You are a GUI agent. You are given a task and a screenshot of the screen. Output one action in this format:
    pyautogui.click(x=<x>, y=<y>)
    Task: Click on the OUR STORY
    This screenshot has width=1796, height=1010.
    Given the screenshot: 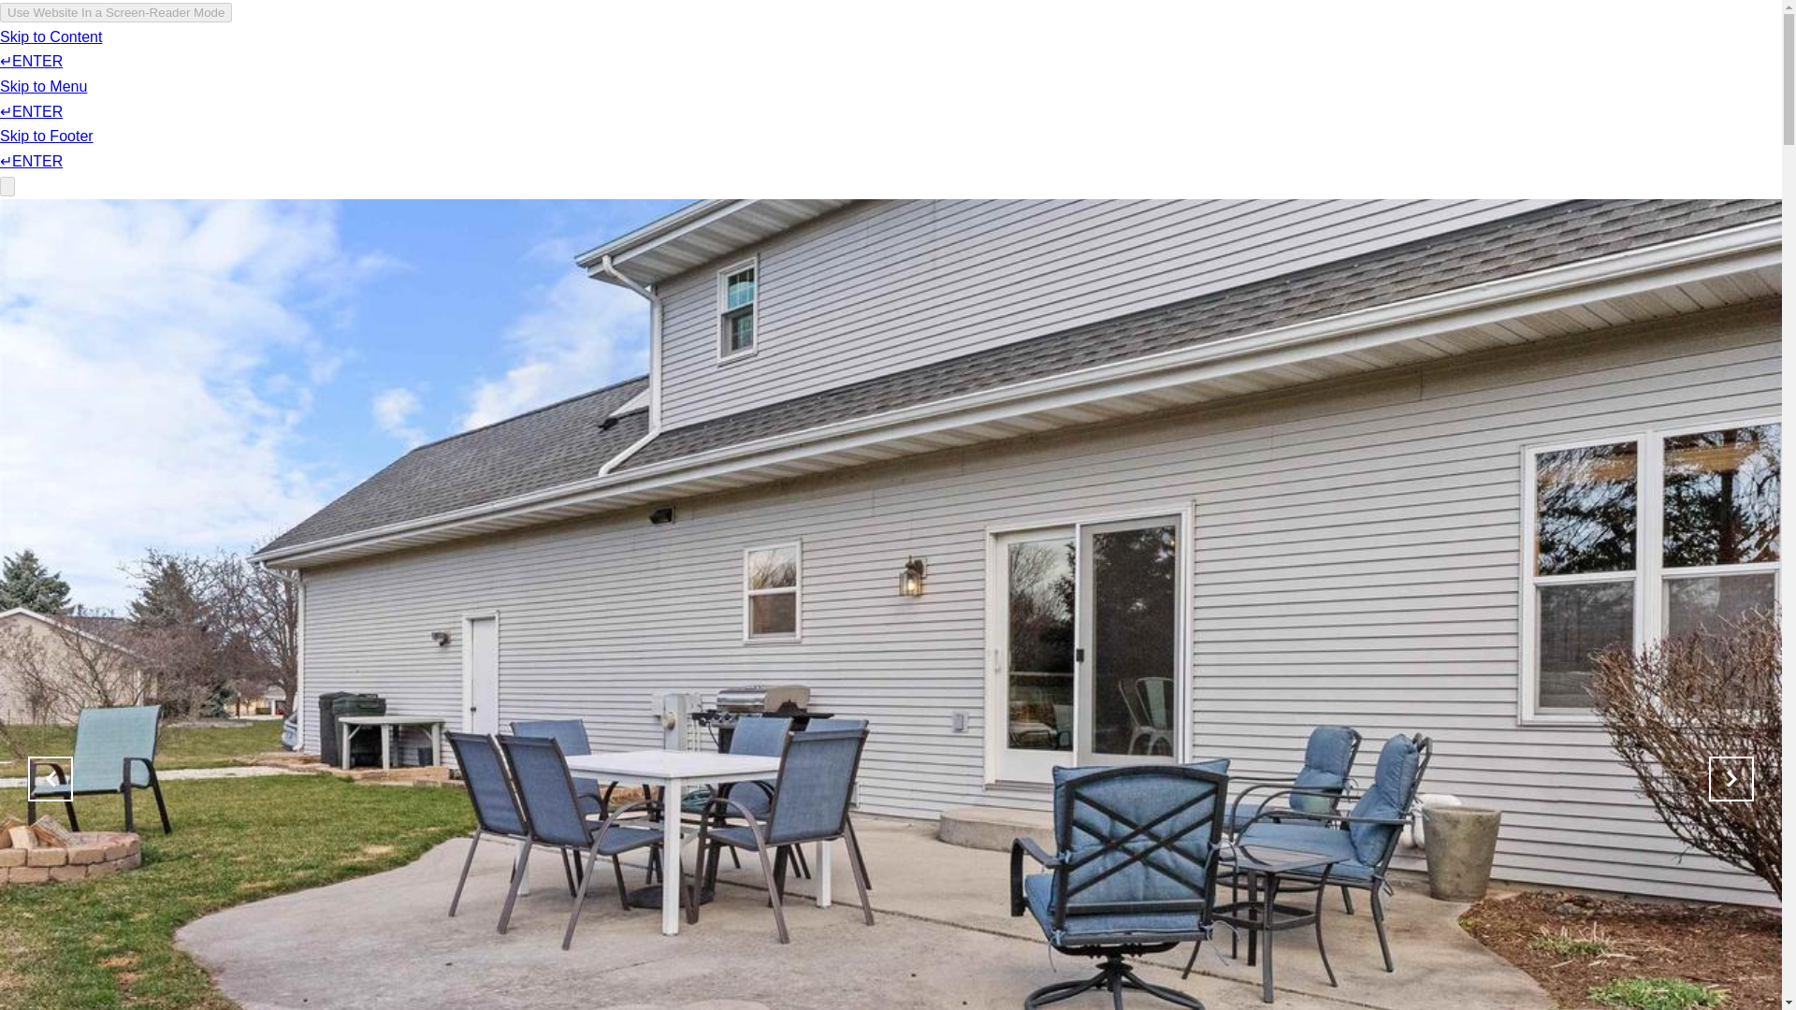 What is the action you would take?
    pyautogui.click(x=1340, y=47)
    